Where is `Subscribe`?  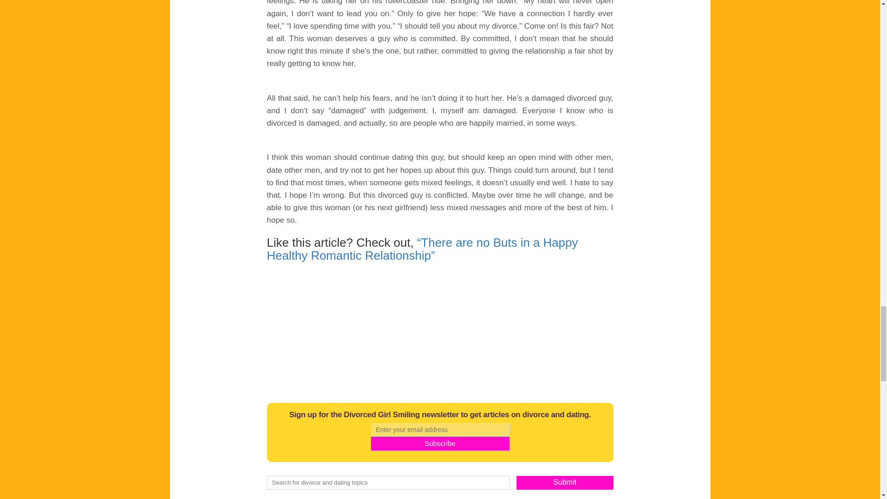
Subscribe is located at coordinates (440, 444).